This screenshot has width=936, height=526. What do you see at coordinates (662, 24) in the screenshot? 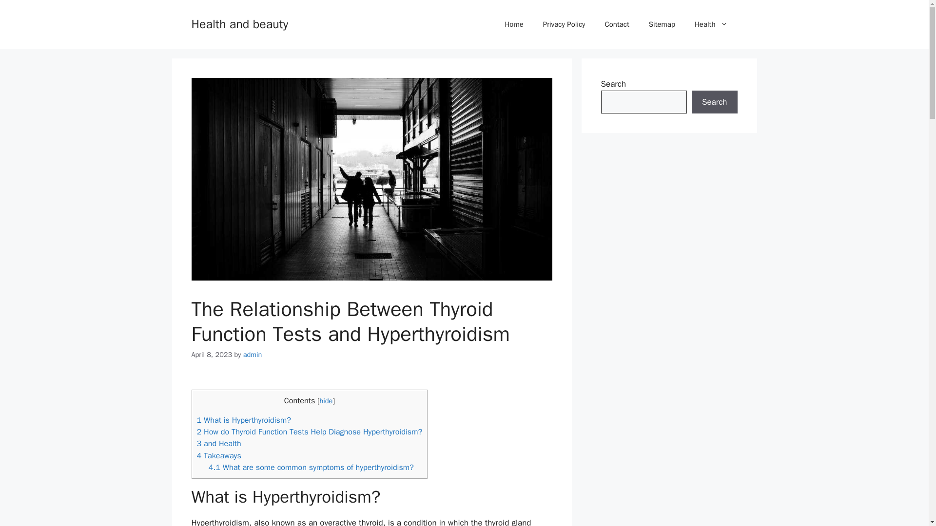
I see `Sitemap` at bounding box center [662, 24].